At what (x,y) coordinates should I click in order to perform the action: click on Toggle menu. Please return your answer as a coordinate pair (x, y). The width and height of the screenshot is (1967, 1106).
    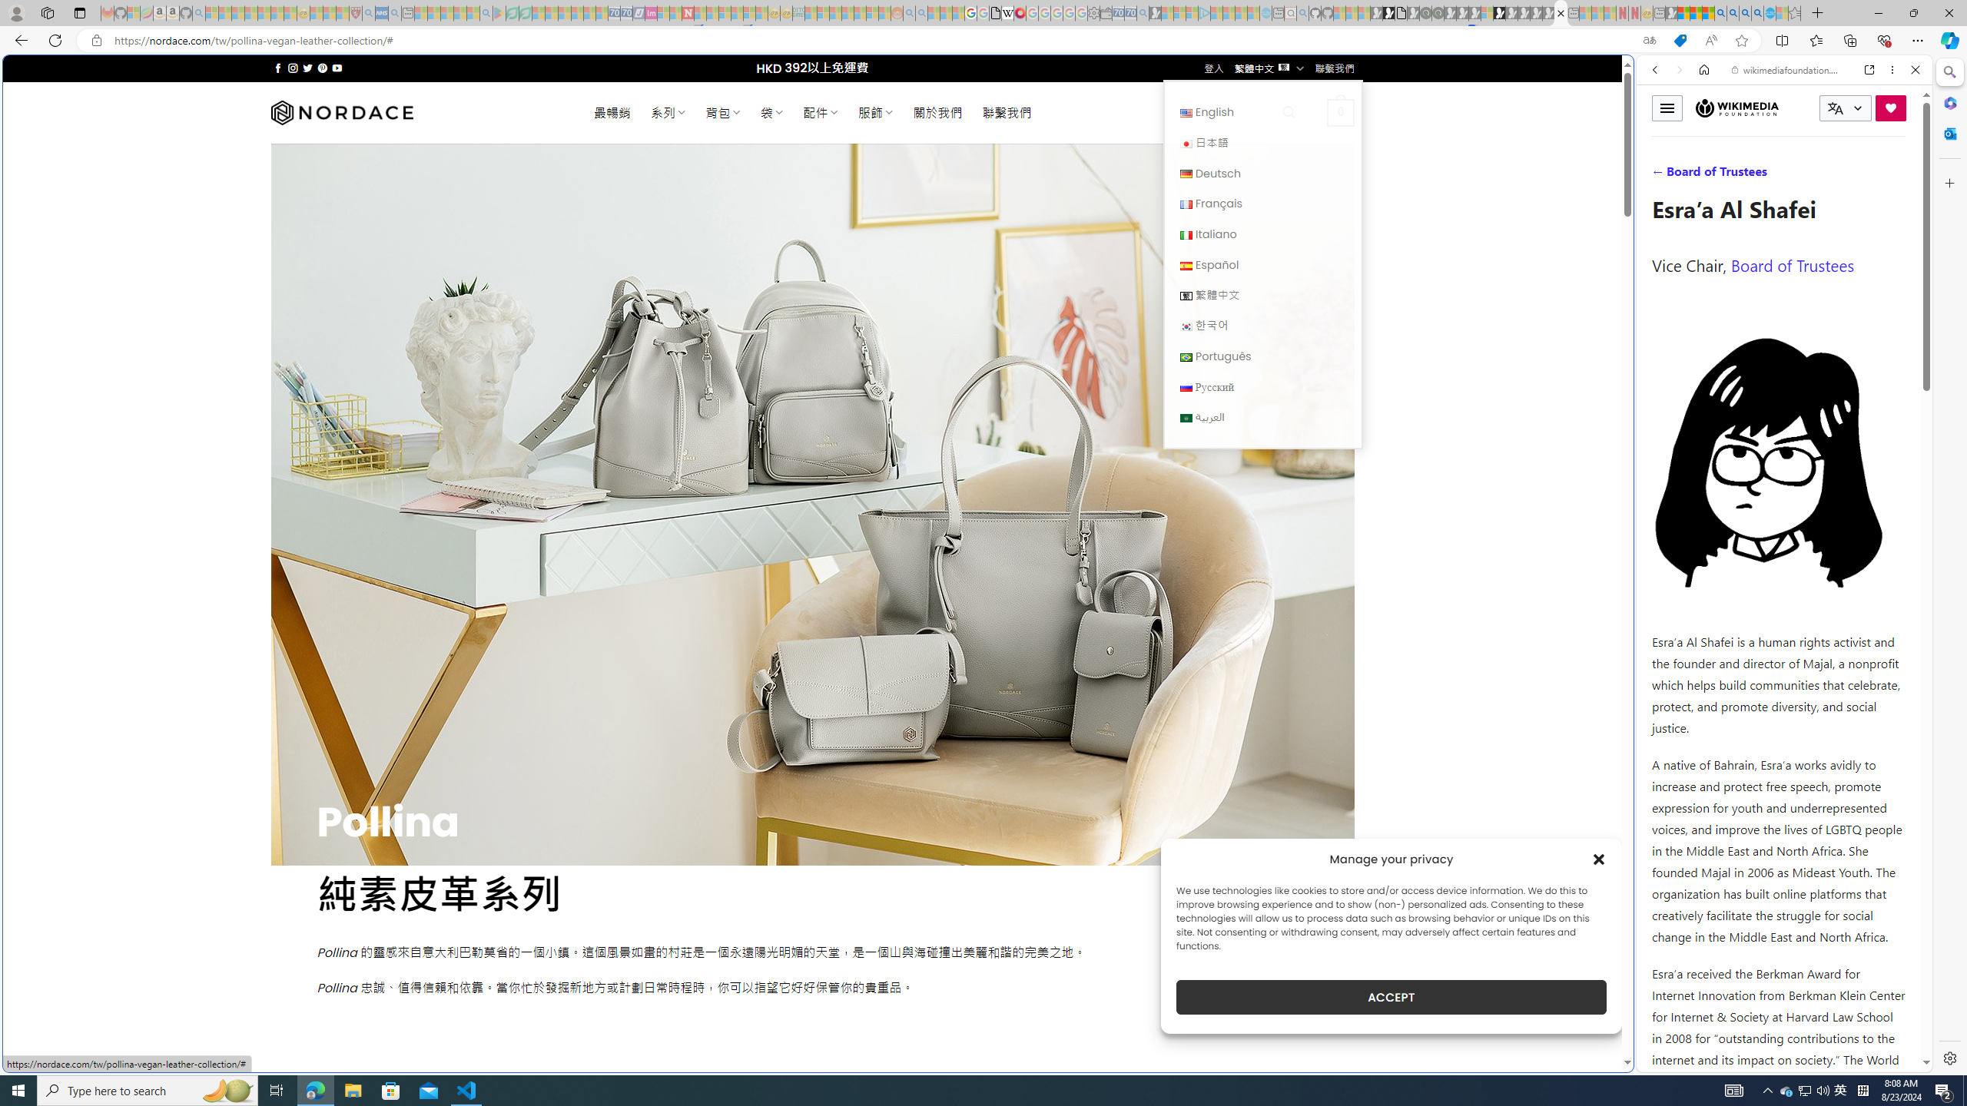
    Looking at the image, I should click on (1667, 108).